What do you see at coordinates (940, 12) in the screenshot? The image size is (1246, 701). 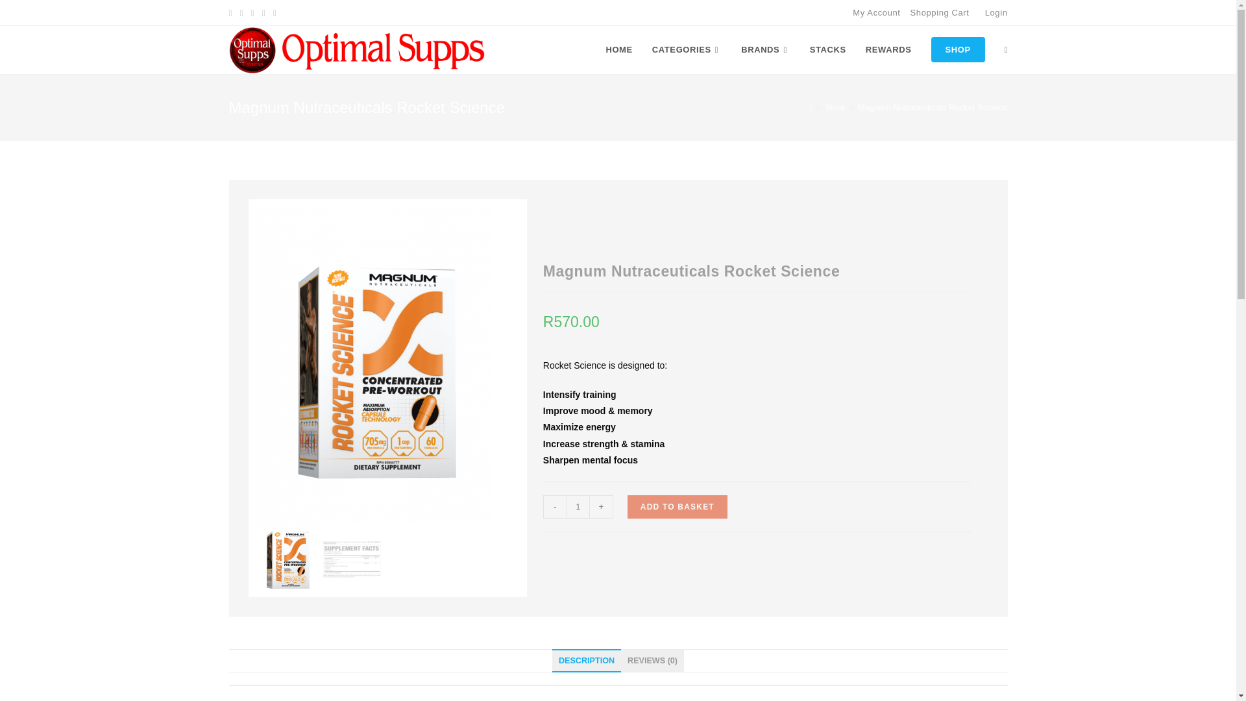 I see `Shopping Cart` at bounding box center [940, 12].